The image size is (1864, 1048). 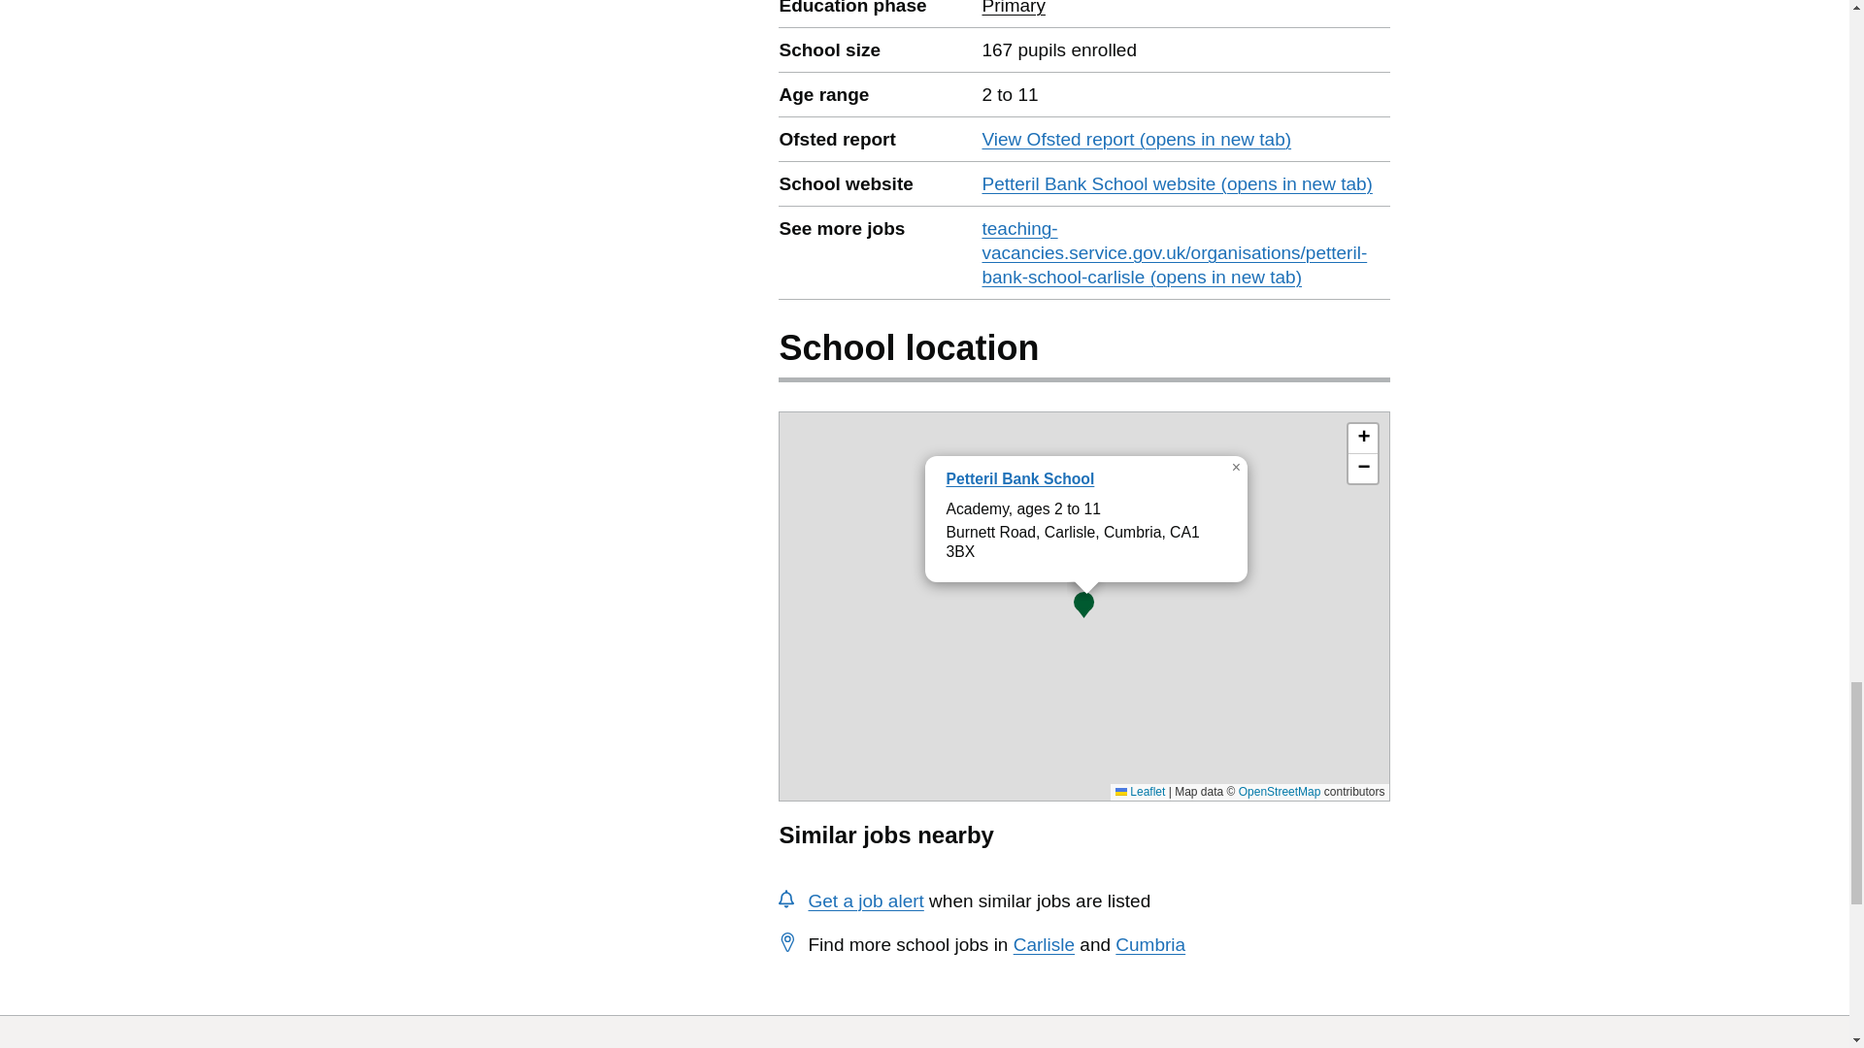 I want to click on Cumbria, so click(x=1149, y=944).